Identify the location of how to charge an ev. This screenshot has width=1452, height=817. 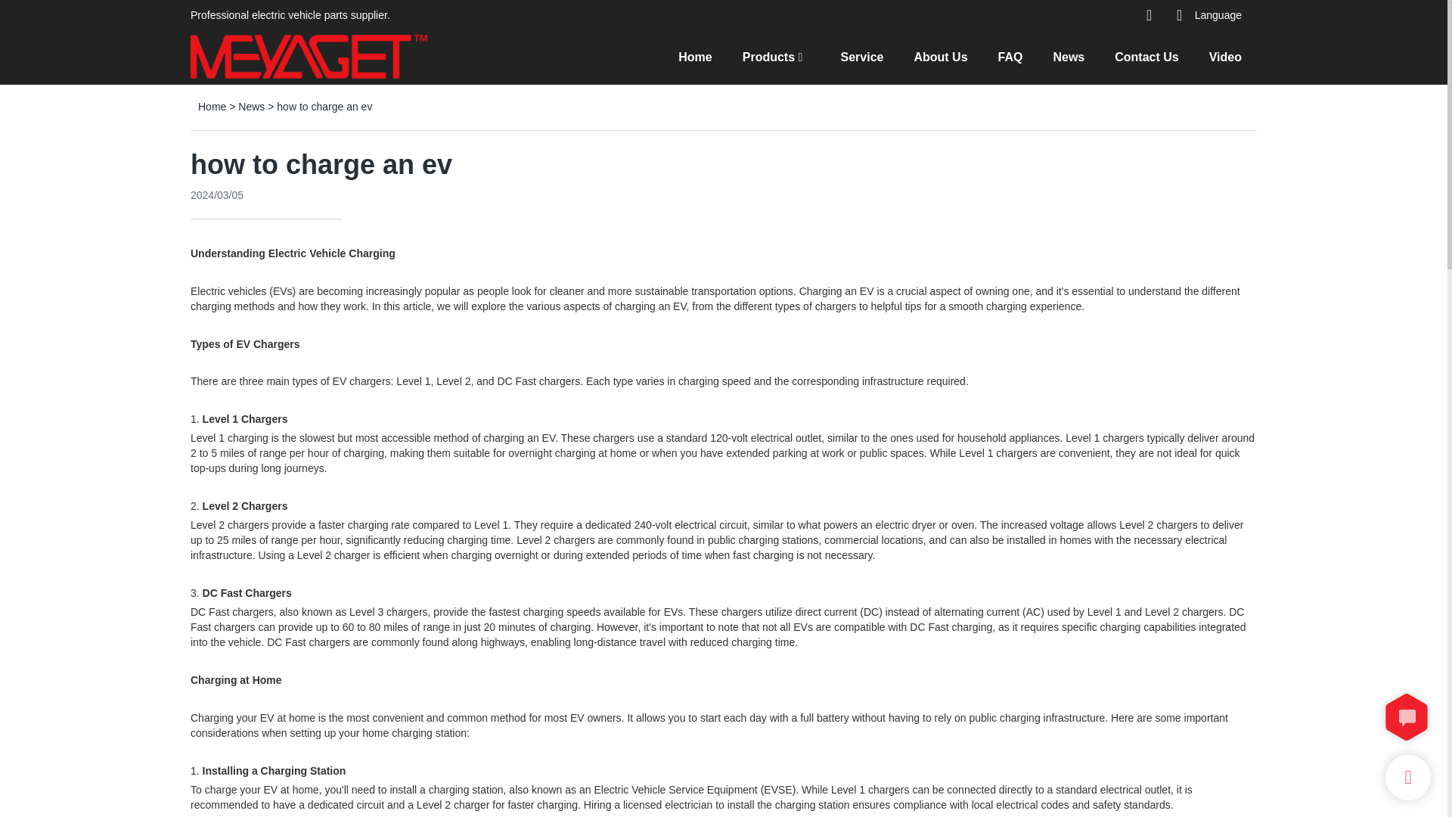
(324, 106).